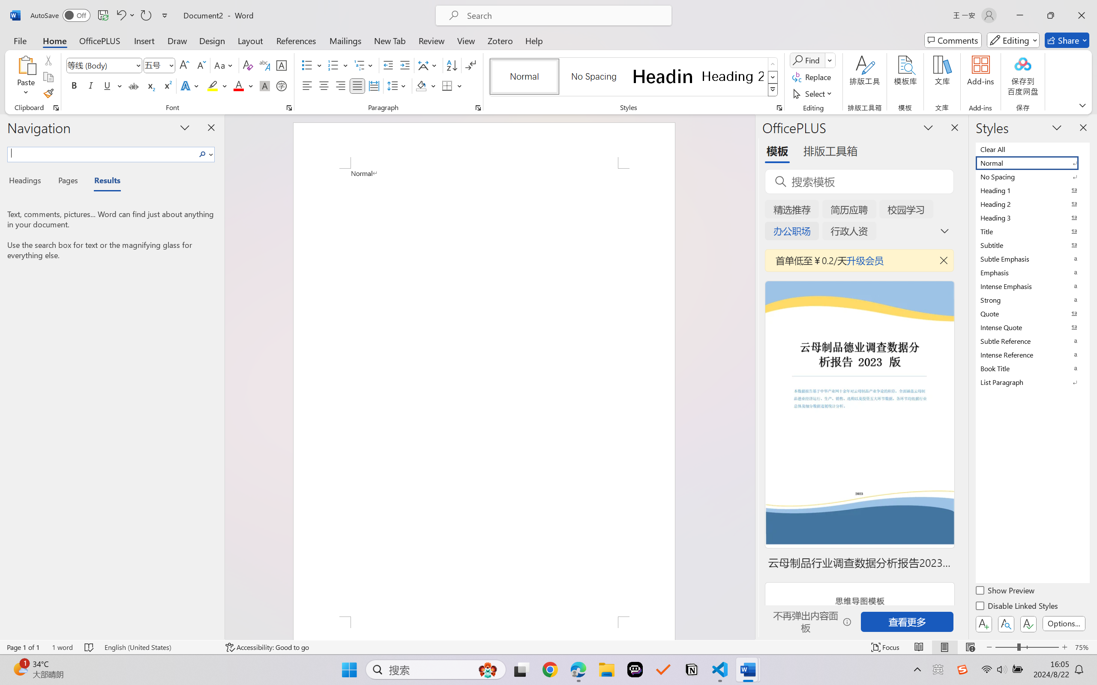 This screenshot has width=1097, height=685. Describe the element at coordinates (177, 40) in the screenshot. I see `Draw` at that location.